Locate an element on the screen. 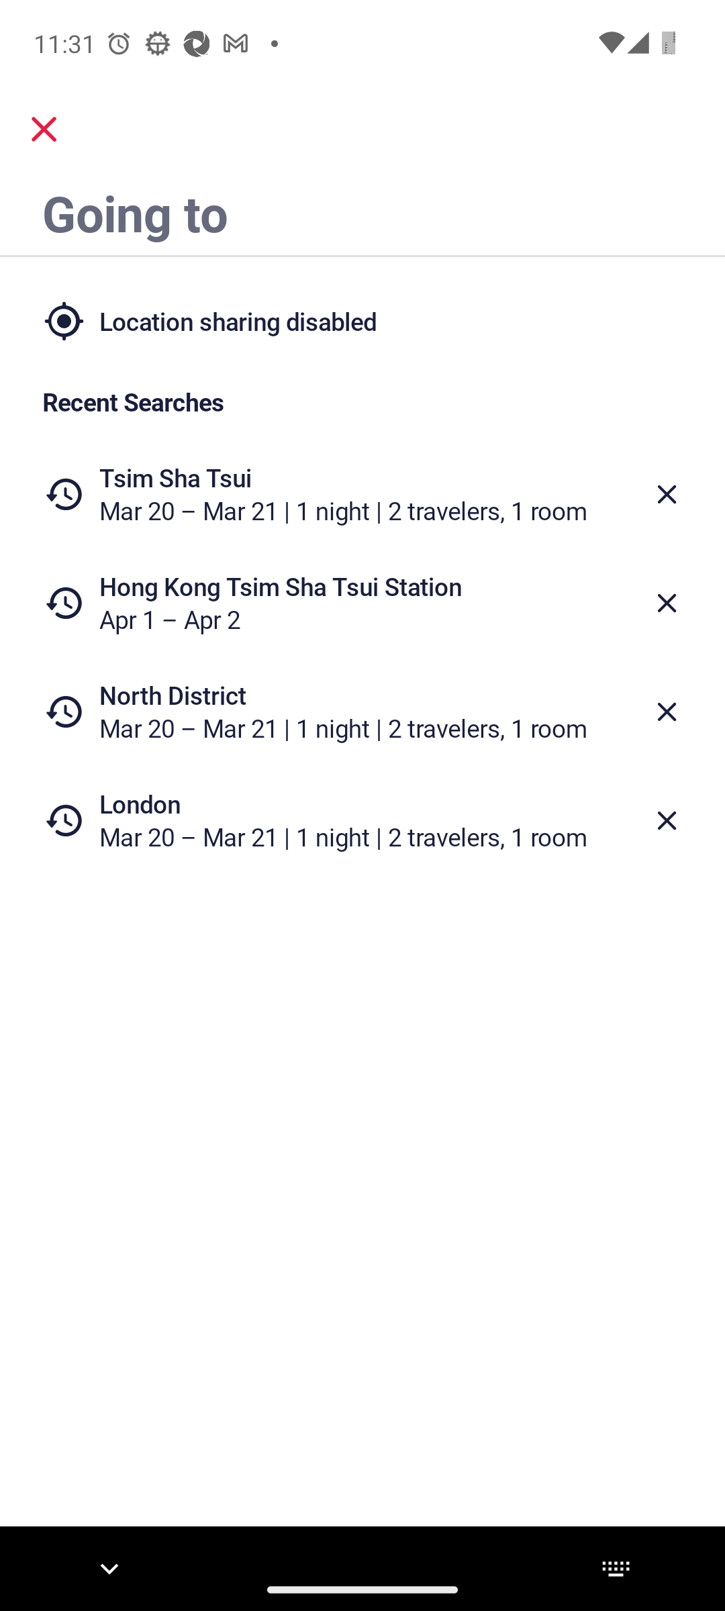 The image size is (725, 1611). close. is located at coordinates (44, 129).